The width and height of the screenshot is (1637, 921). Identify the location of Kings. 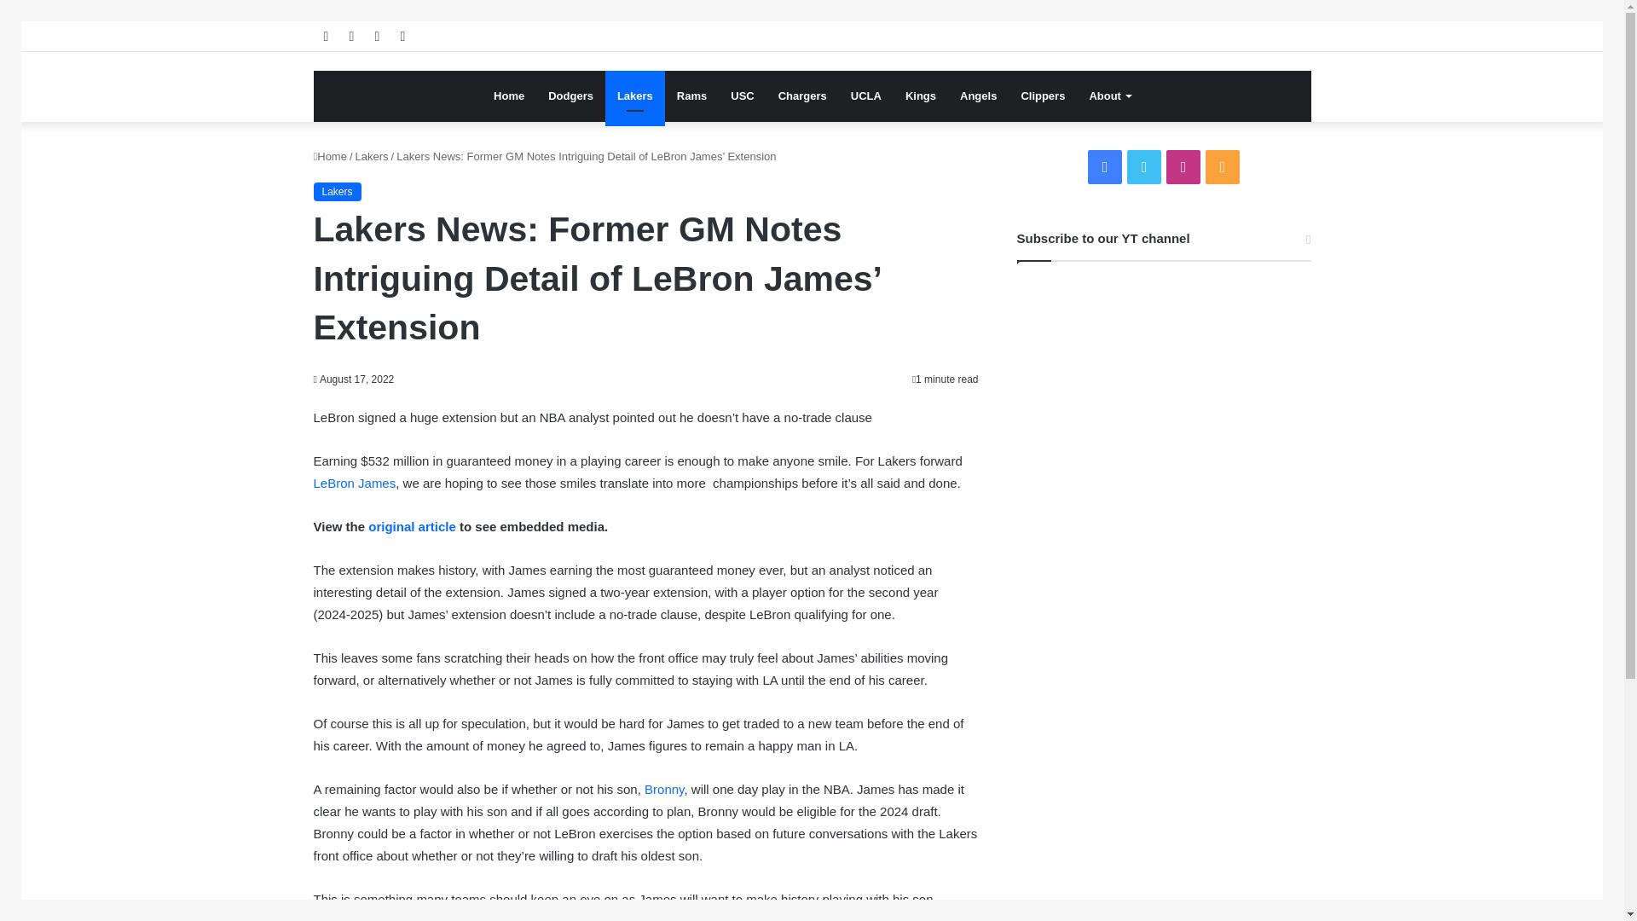
(921, 96).